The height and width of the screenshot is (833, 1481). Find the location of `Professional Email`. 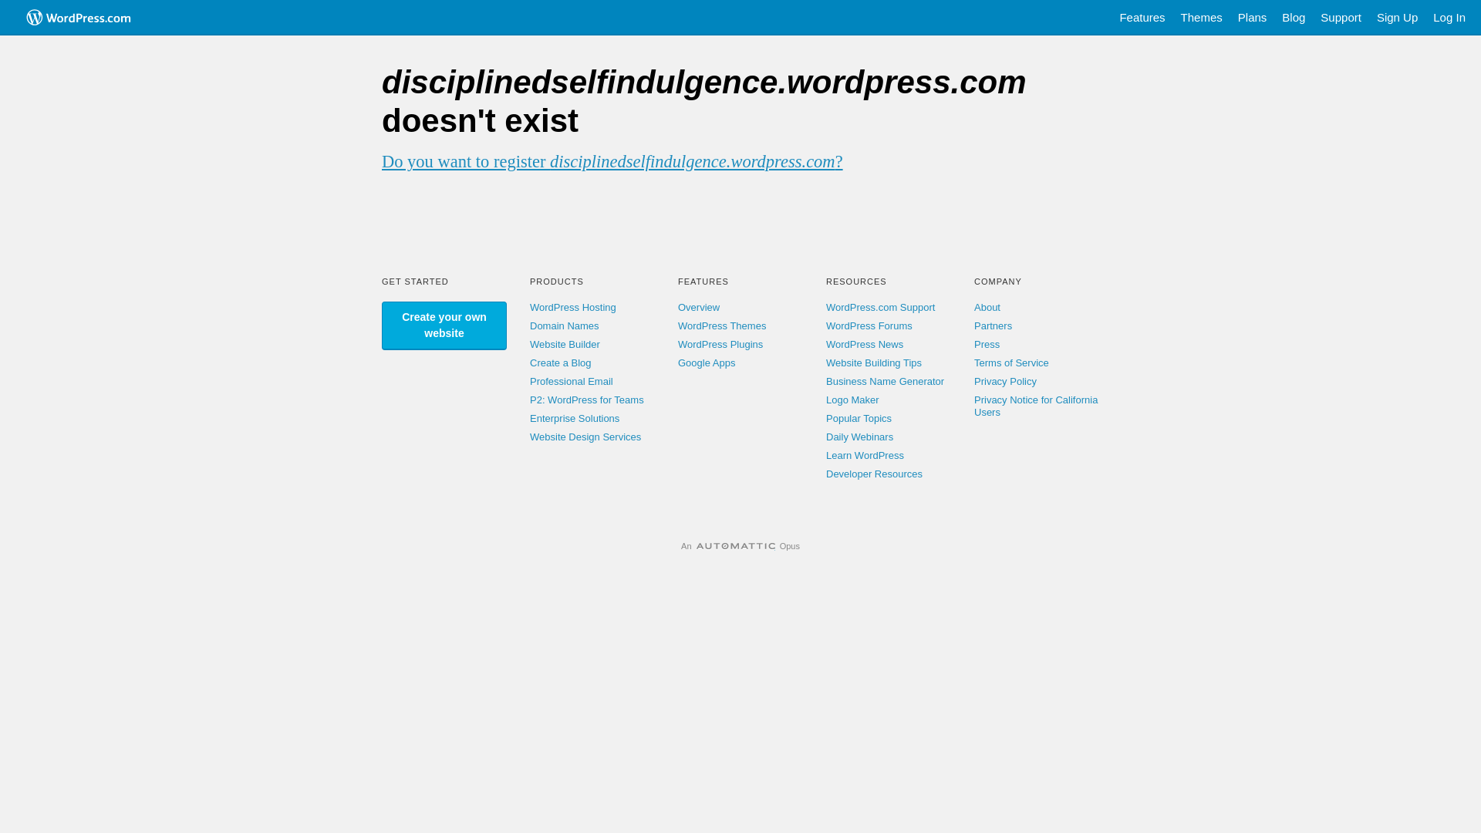

Professional Email is located at coordinates (572, 381).